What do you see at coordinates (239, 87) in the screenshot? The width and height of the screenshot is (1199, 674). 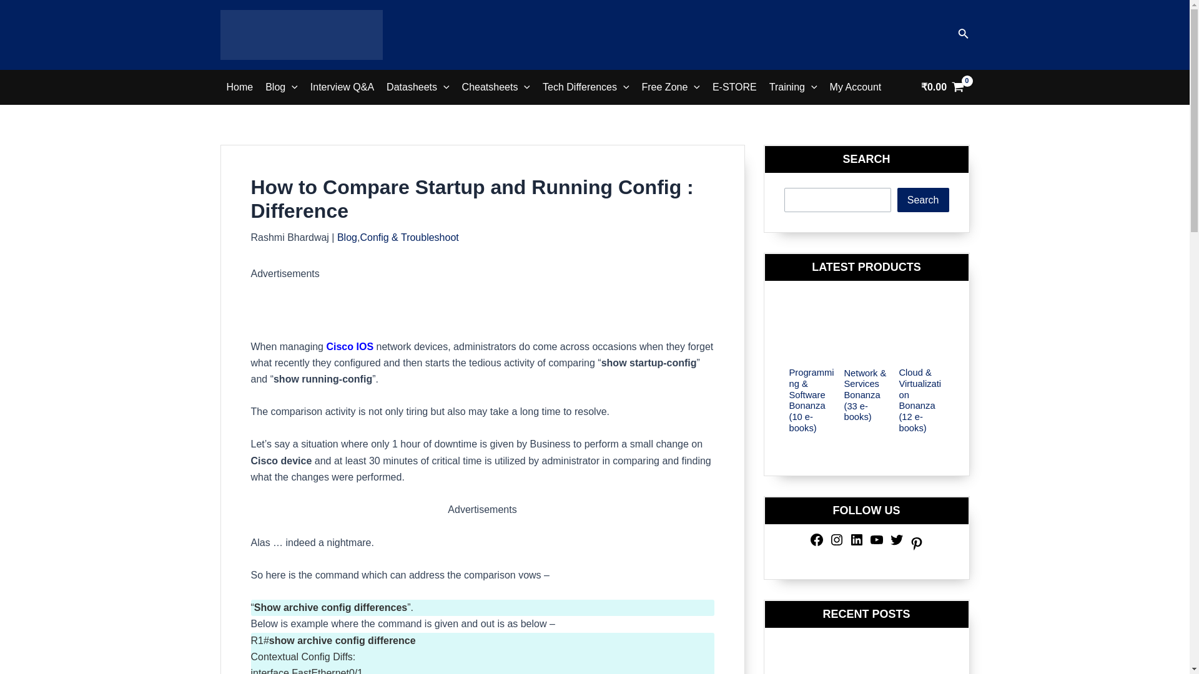 I see `Home` at bounding box center [239, 87].